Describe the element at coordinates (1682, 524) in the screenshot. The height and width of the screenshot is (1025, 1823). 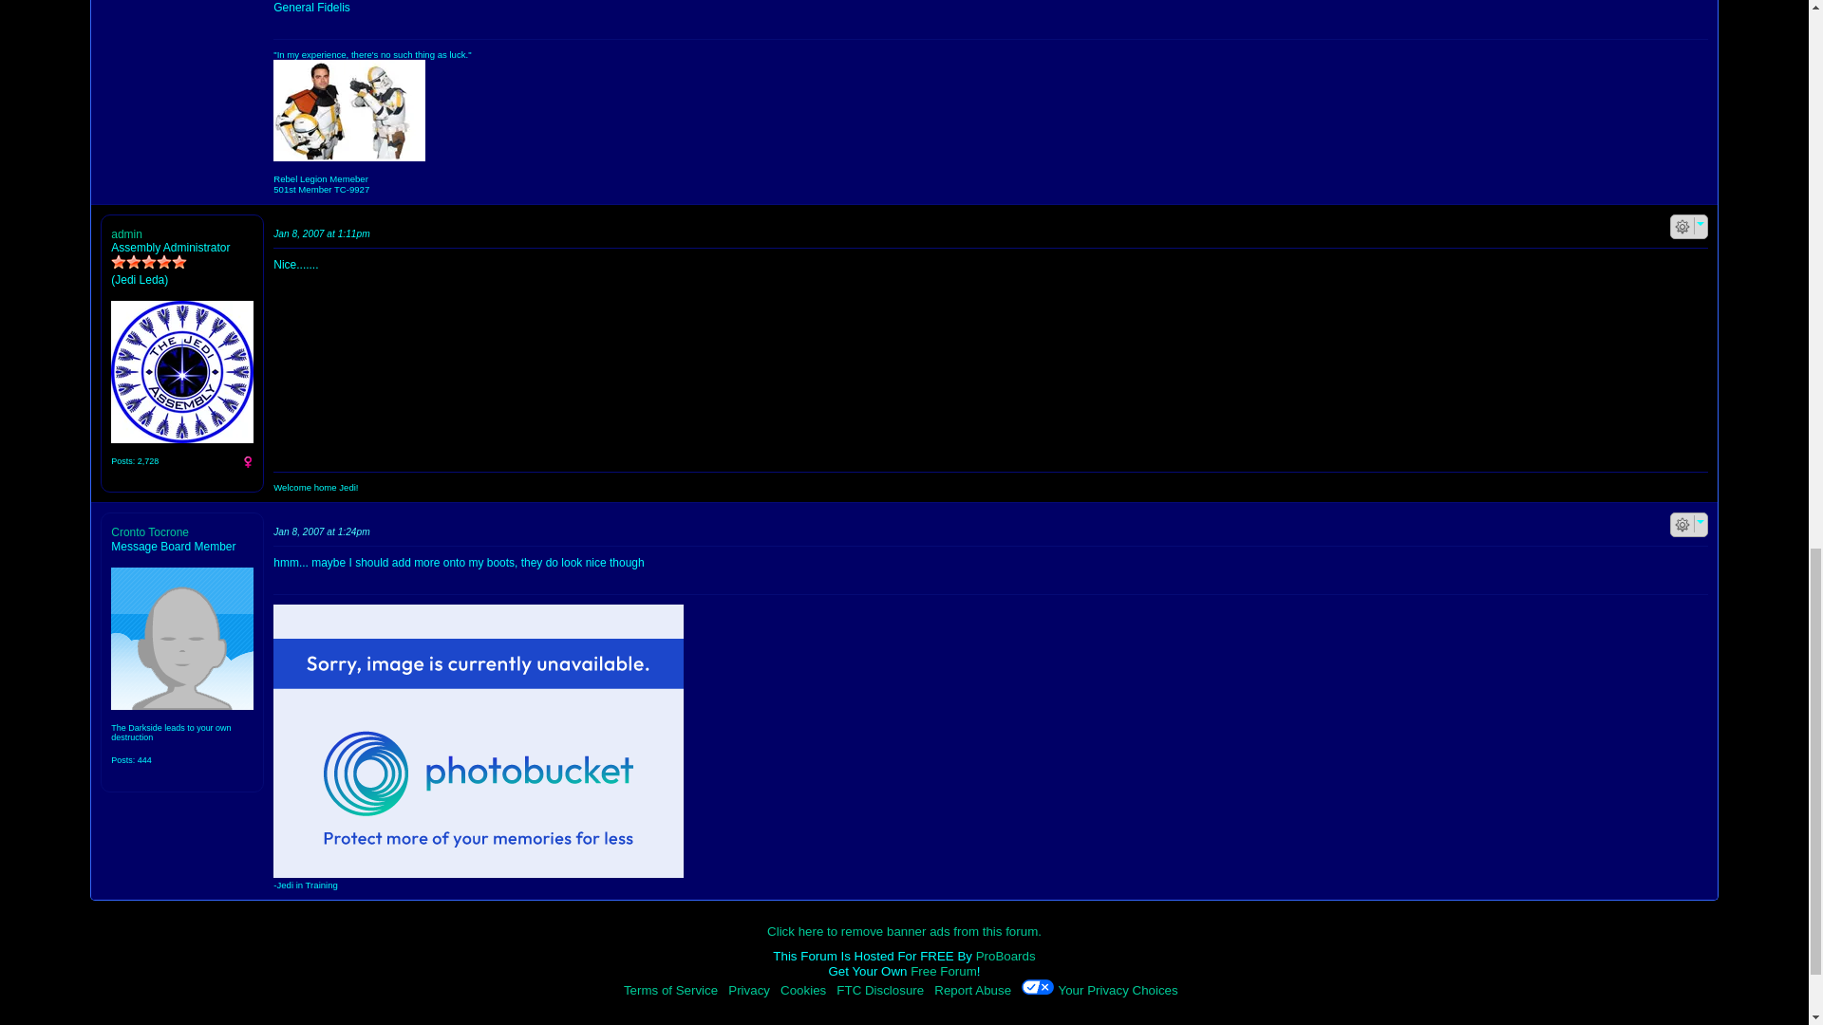
I see `Post Options` at that location.